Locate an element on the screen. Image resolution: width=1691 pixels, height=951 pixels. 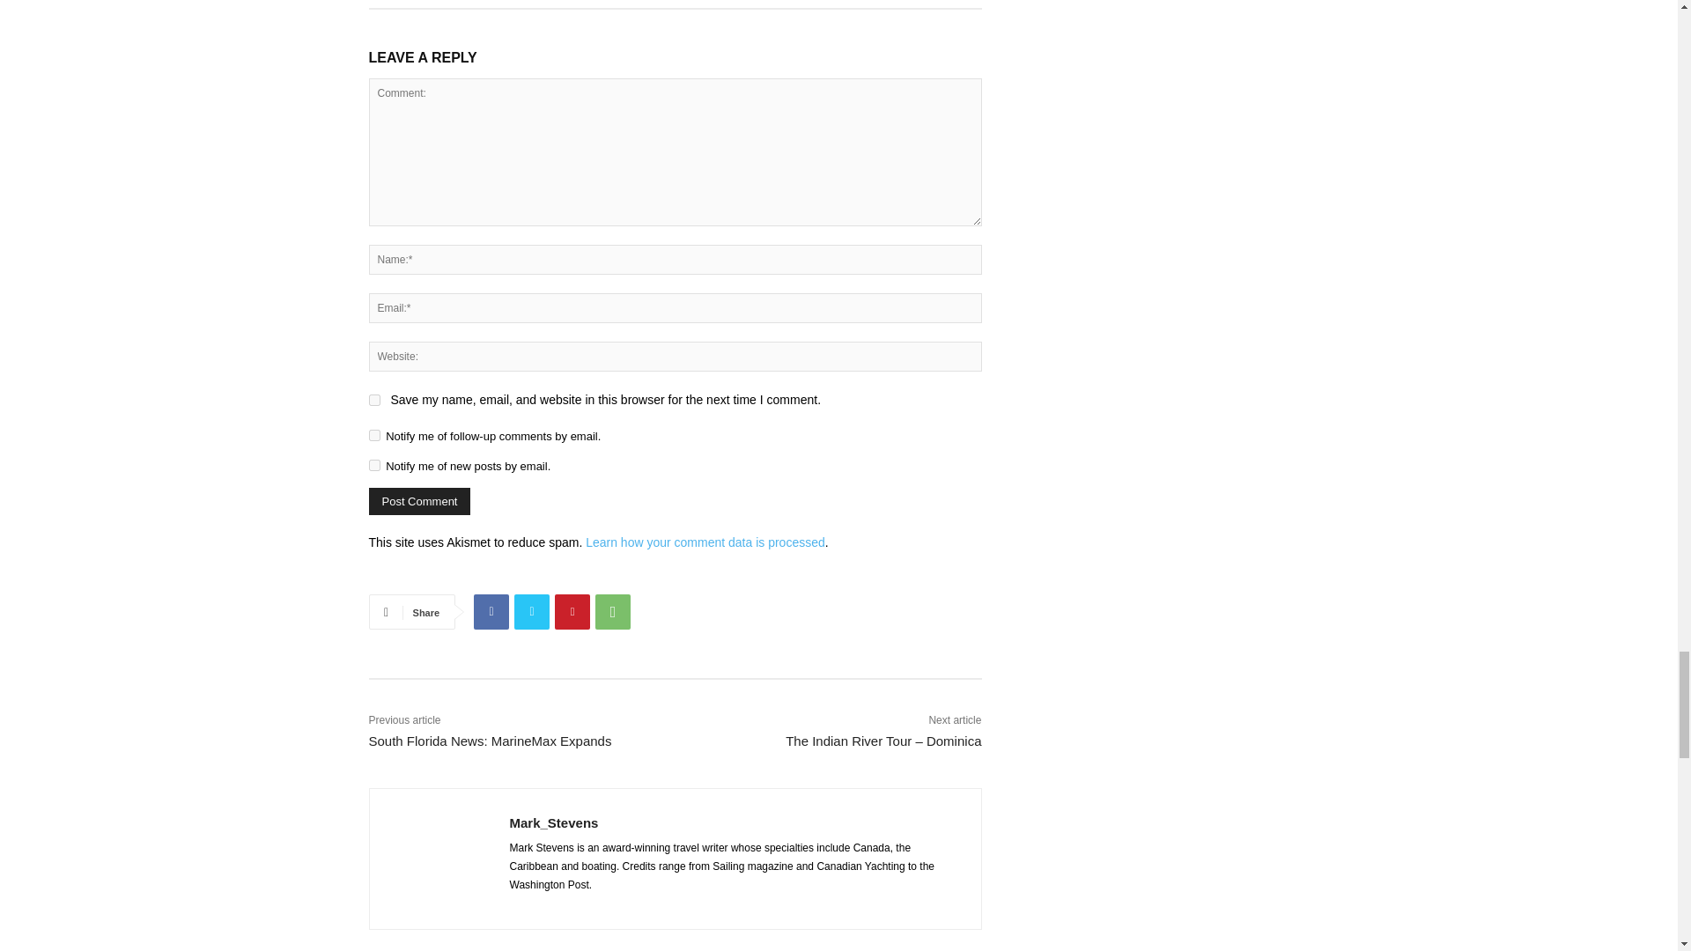
yes is located at coordinates (373, 400).